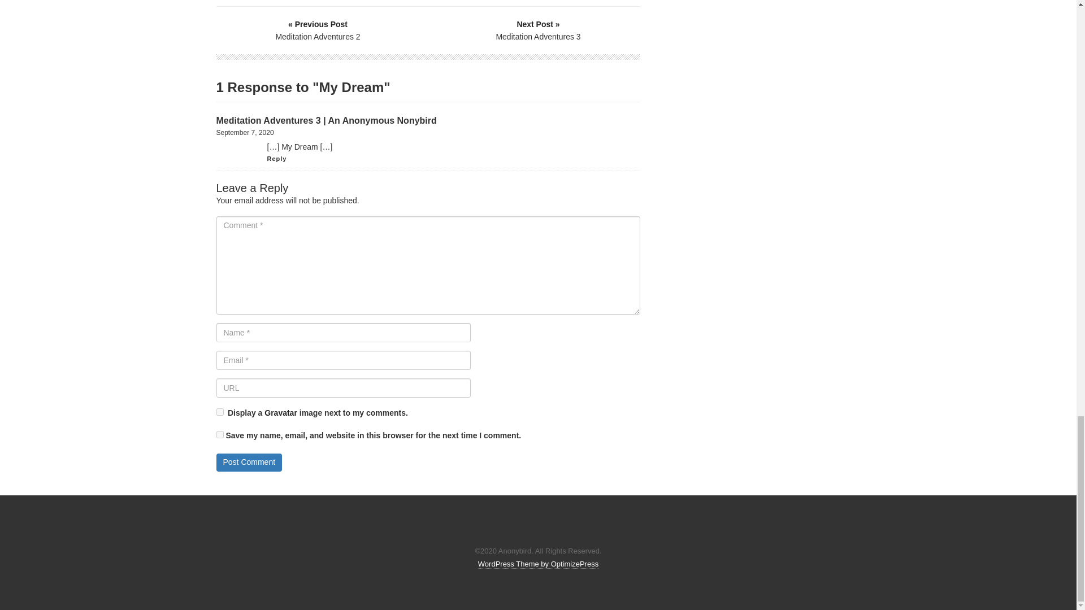  I want to click on Gravatar, so click(281, 412).